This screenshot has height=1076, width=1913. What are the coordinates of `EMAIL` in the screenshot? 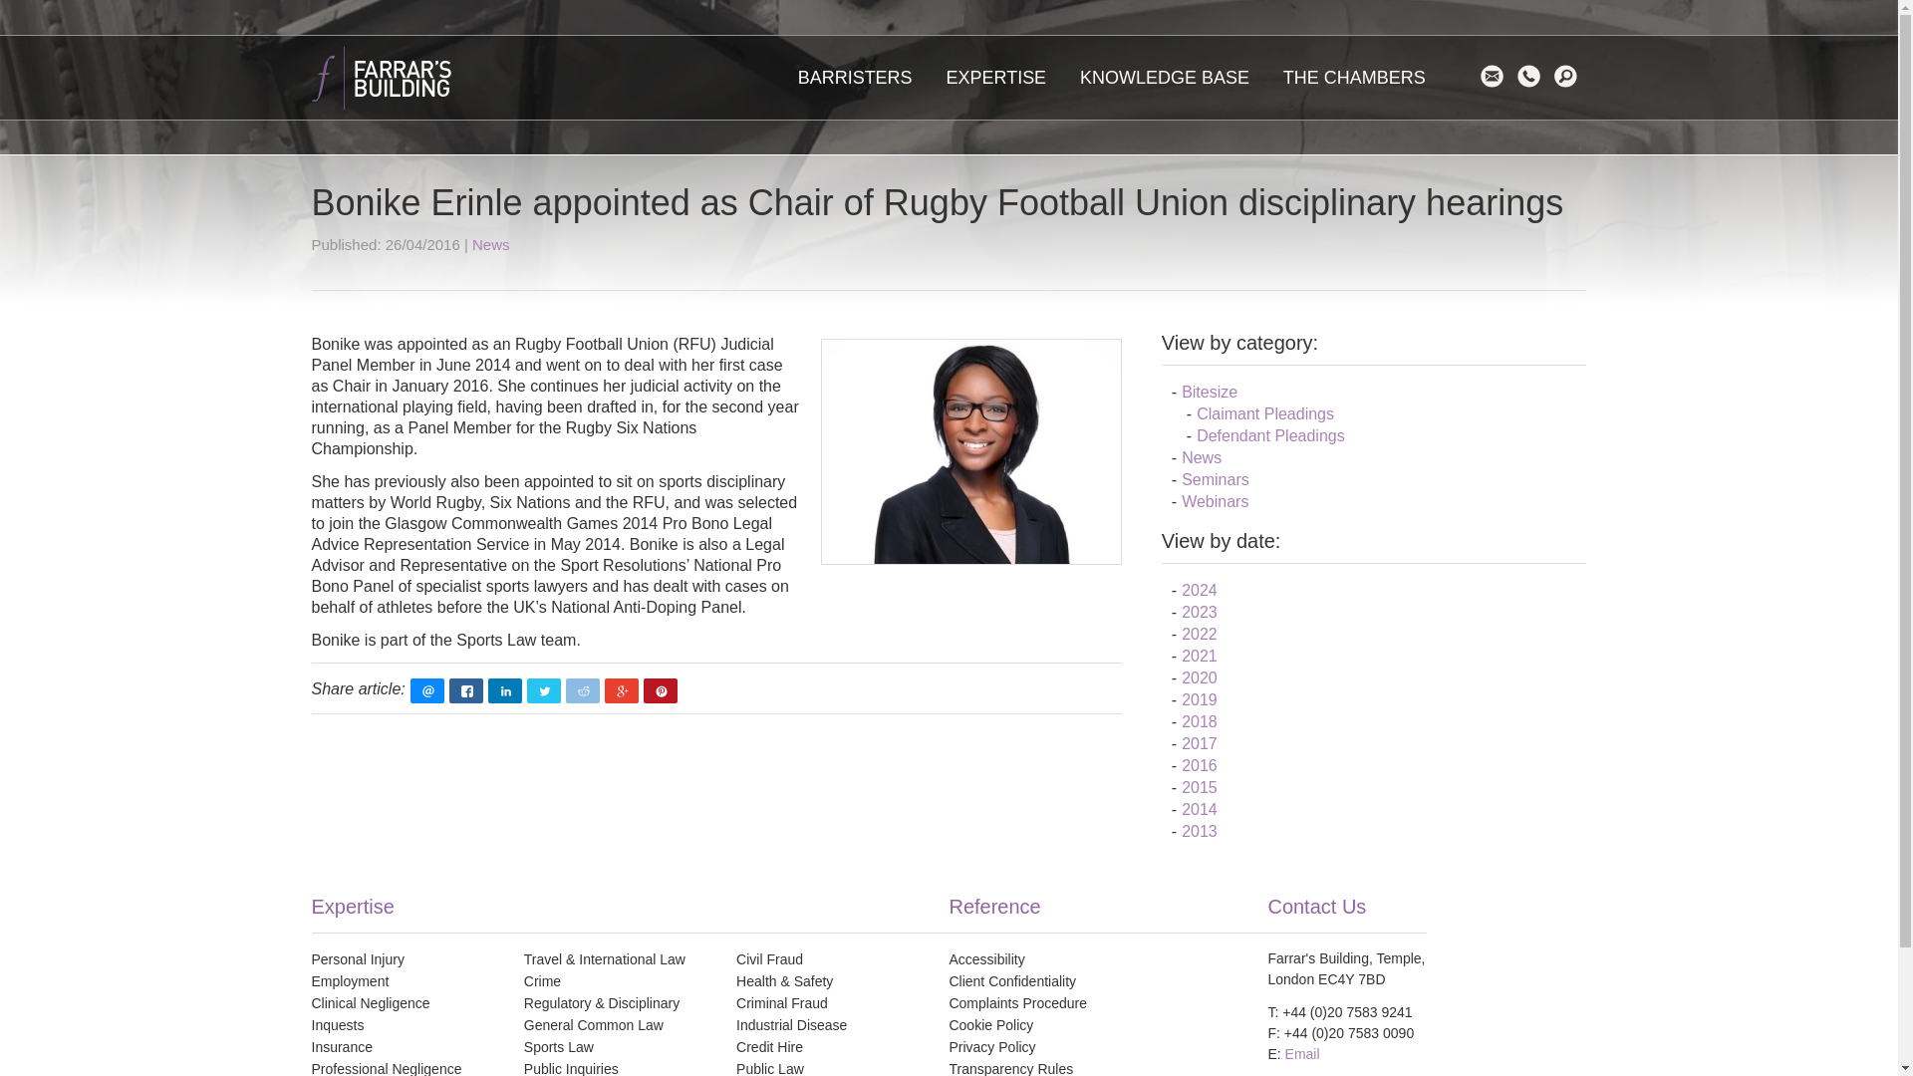 It's located at (1497, 76).